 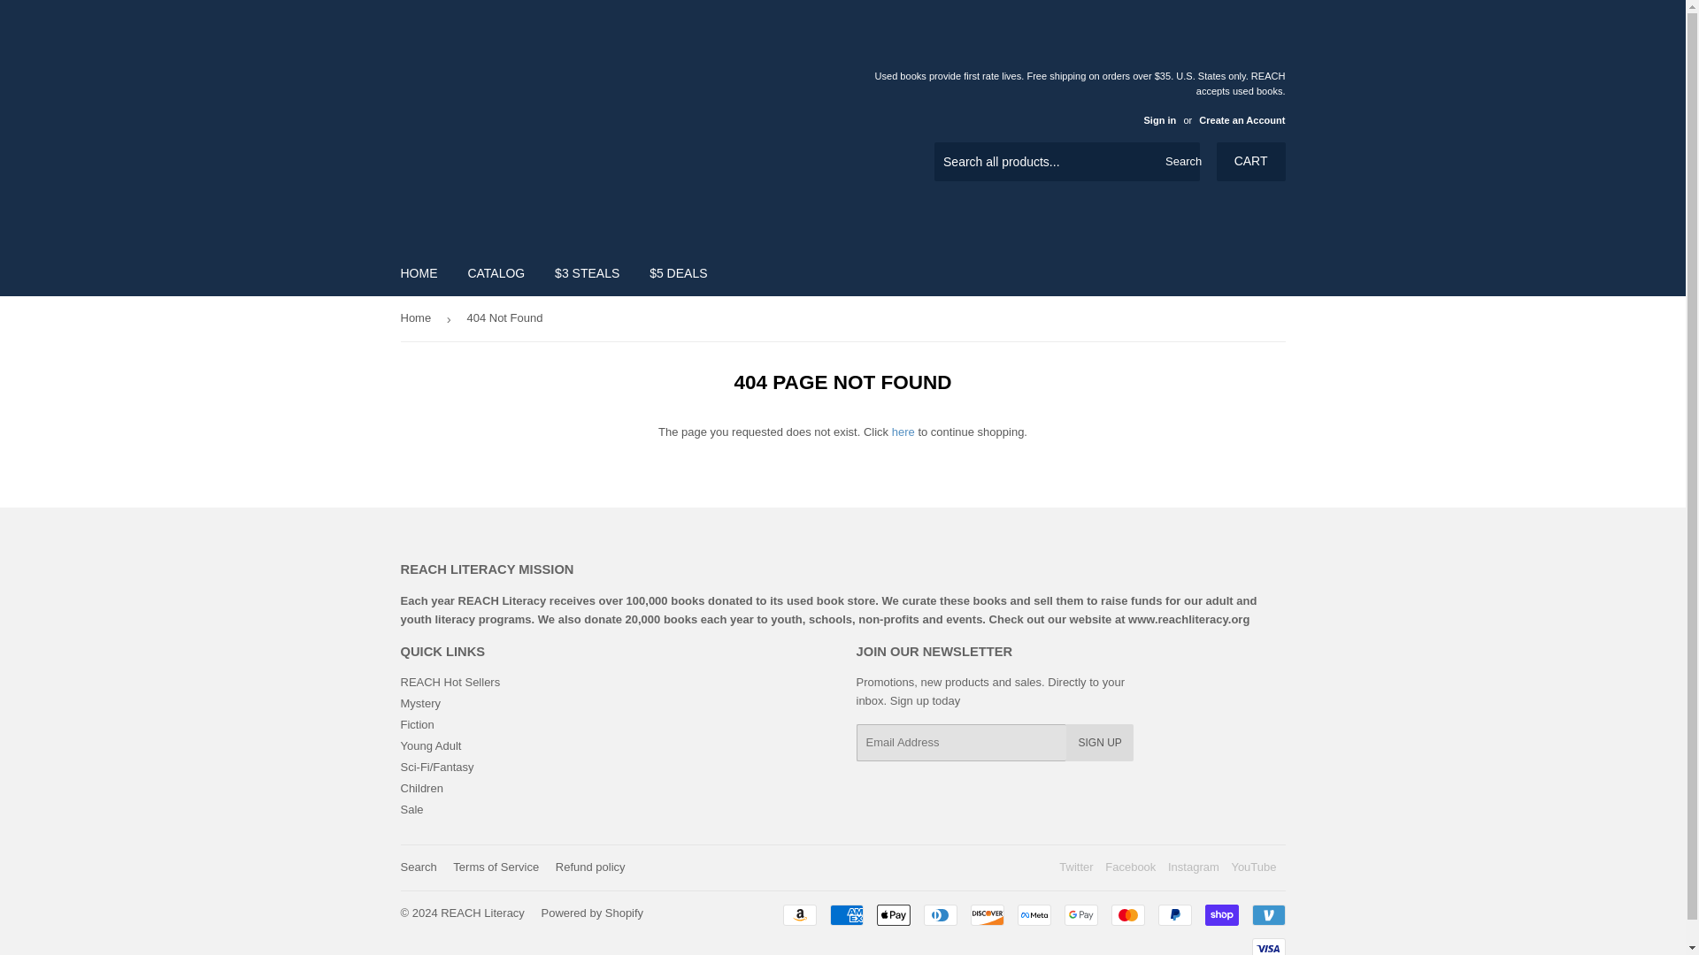 I want to click on Sale, so click(x=411, y=810).